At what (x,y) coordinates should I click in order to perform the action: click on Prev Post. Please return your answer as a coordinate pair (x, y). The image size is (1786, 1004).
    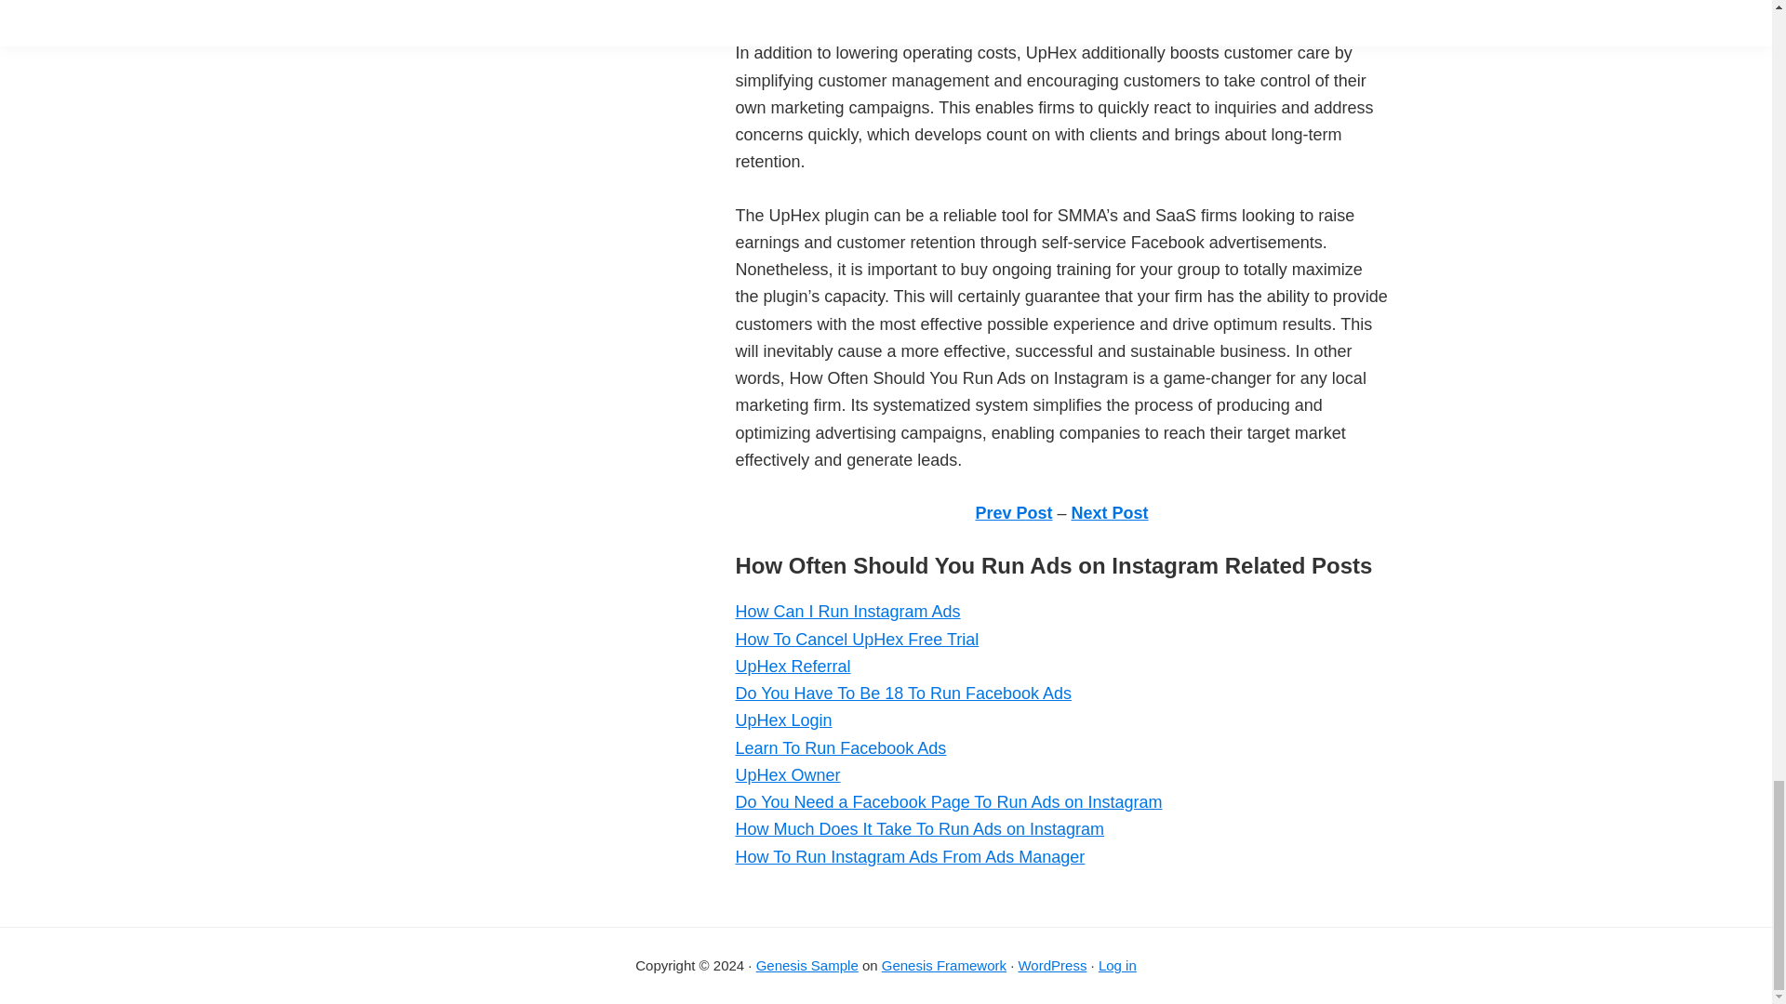
    Looking at the image, I should click on (1013, 513).